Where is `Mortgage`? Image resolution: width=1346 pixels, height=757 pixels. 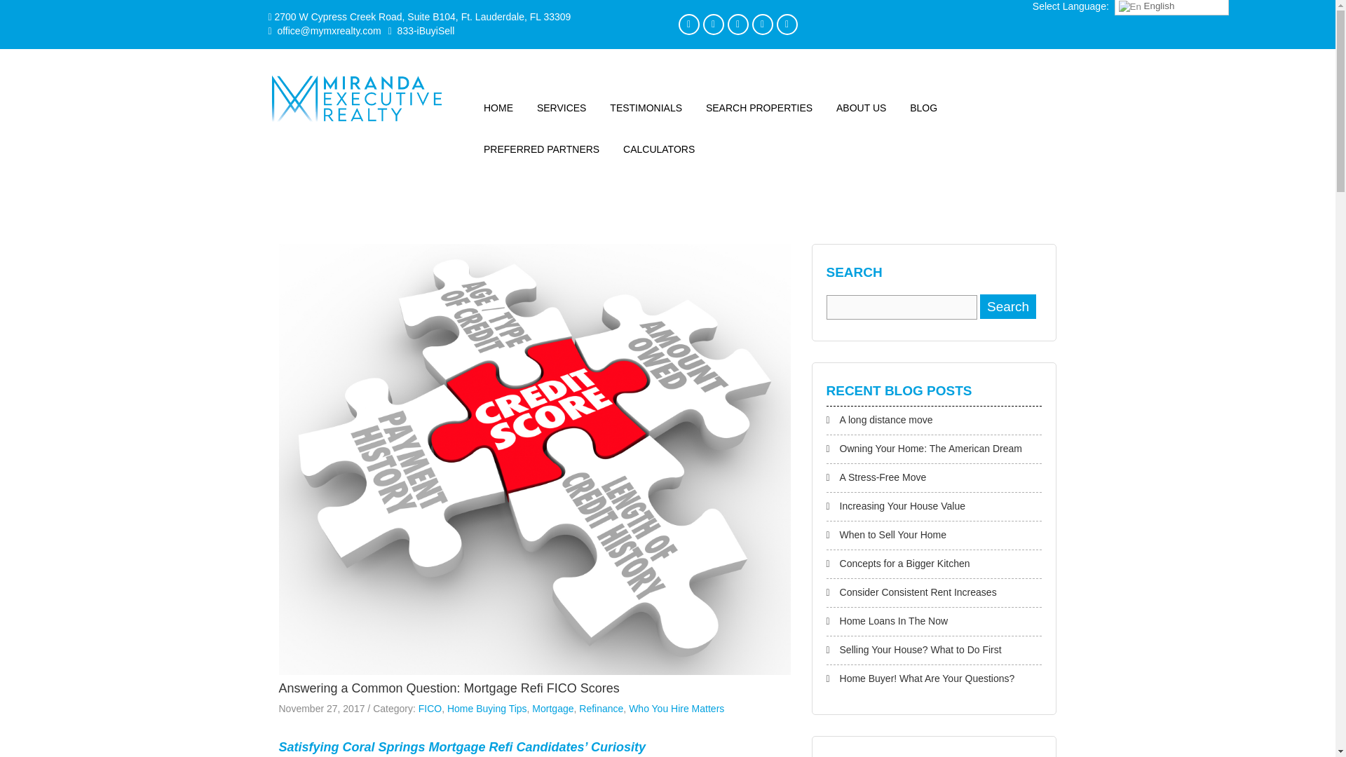 Mortgage is located at coordinates (552, 709).